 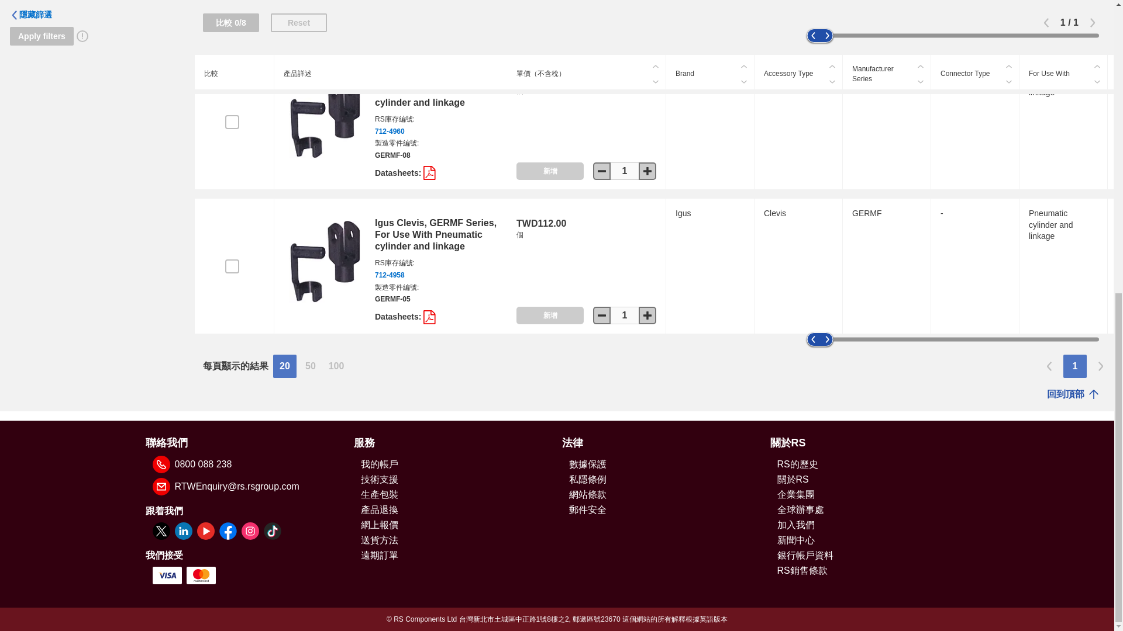 I want to click on 1, so click(x=625, y=27).